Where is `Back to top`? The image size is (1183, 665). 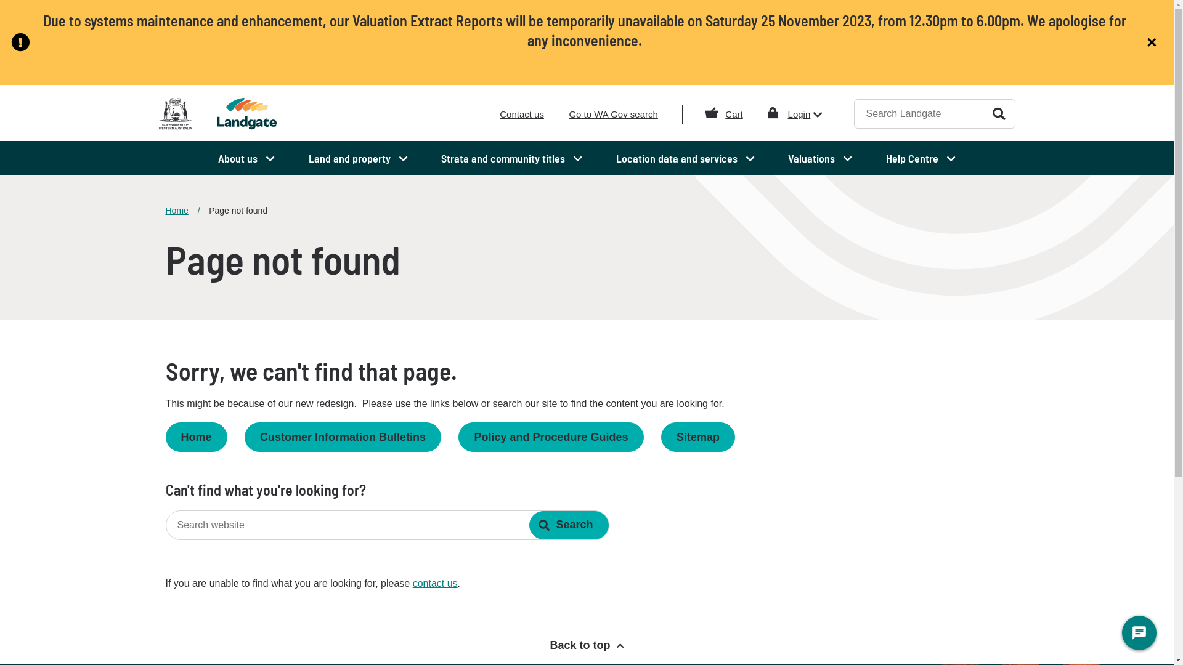 Back to top is located at coordinates (587, 645).